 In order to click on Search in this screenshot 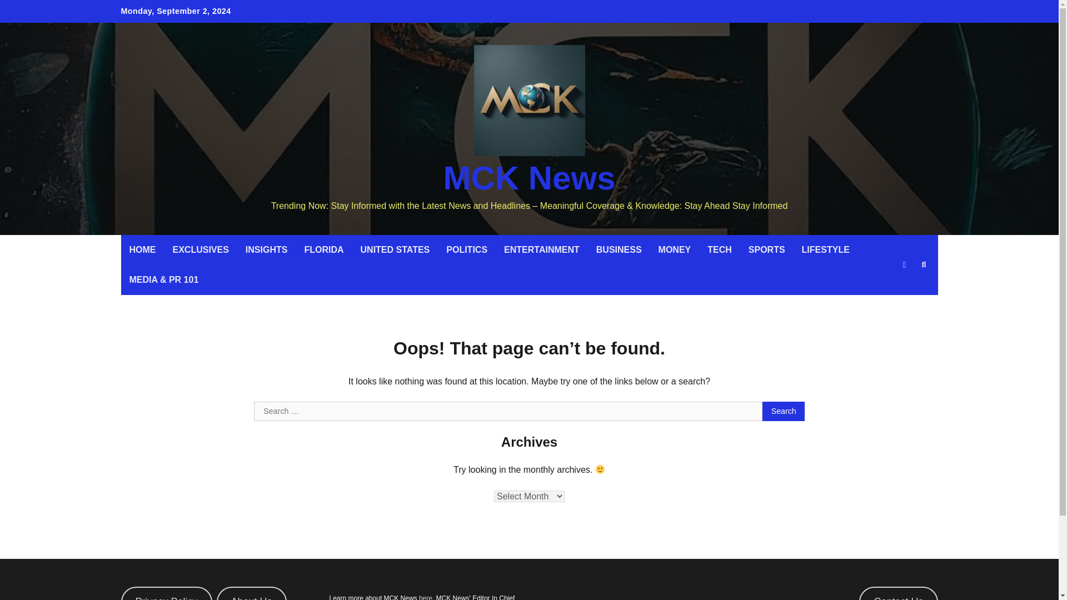, I will do `click(784, 411)`.